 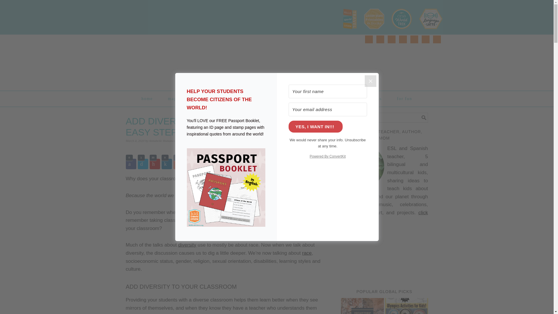 What do you see at coordinates (329, 99) in the screenshot?
I see `languages` at bounding box center [329, 99].